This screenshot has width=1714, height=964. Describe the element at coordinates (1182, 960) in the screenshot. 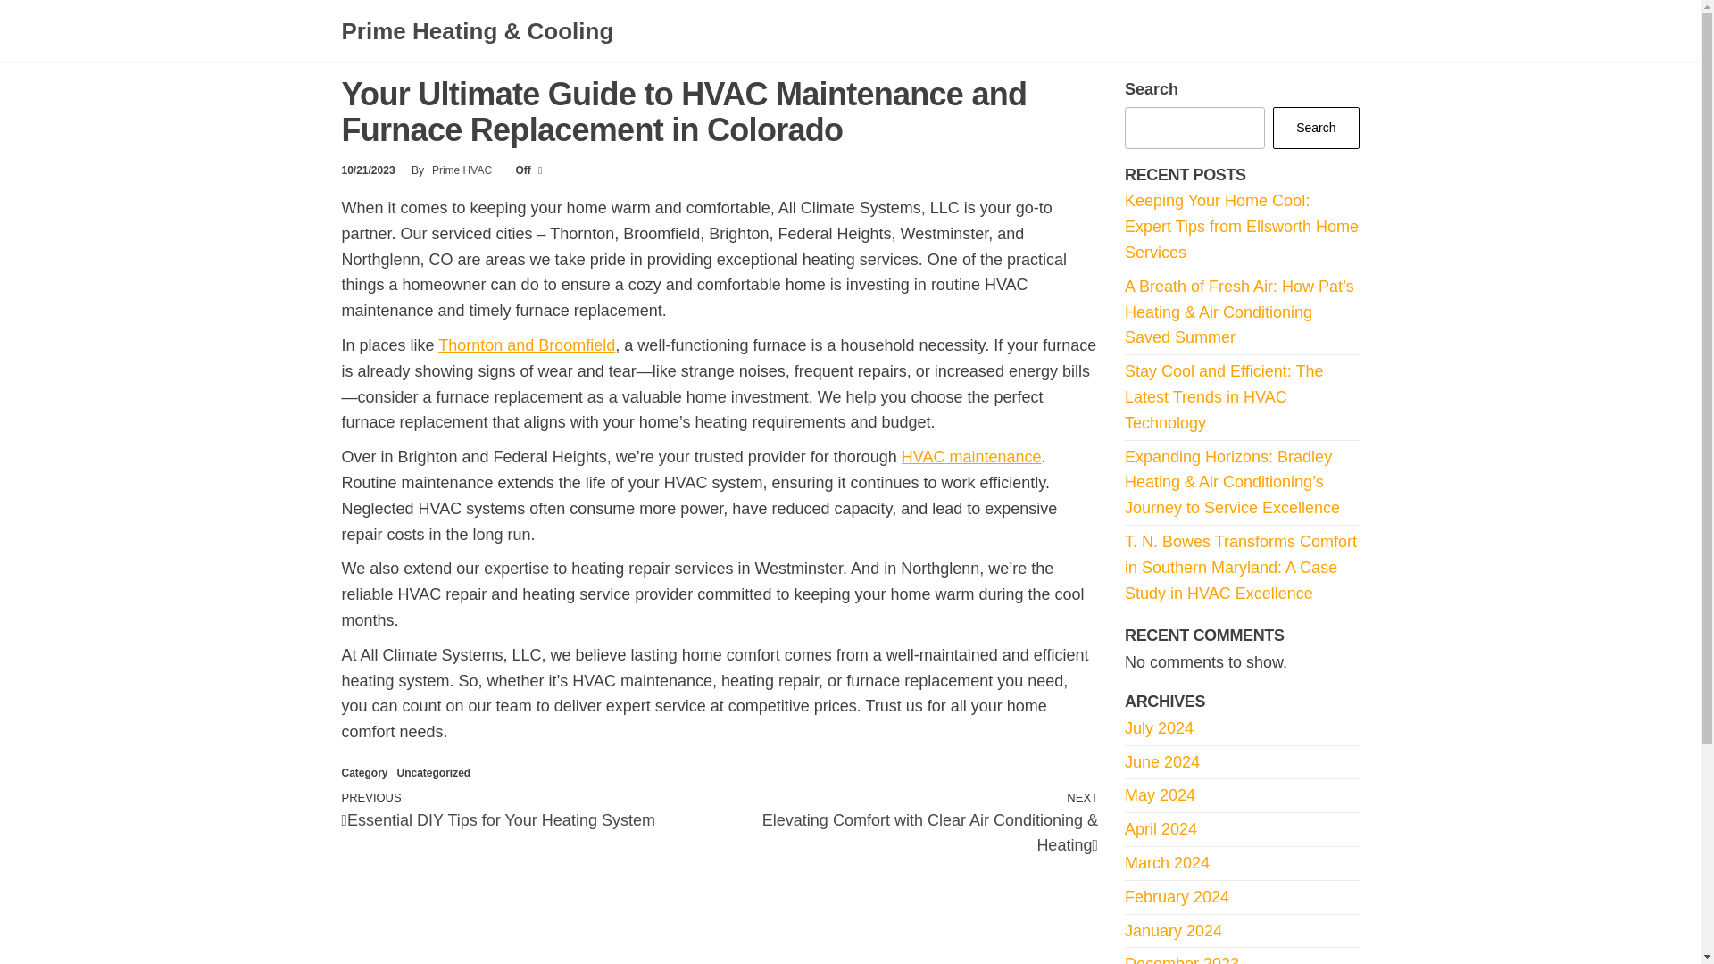

I see `December 2023` at that location.